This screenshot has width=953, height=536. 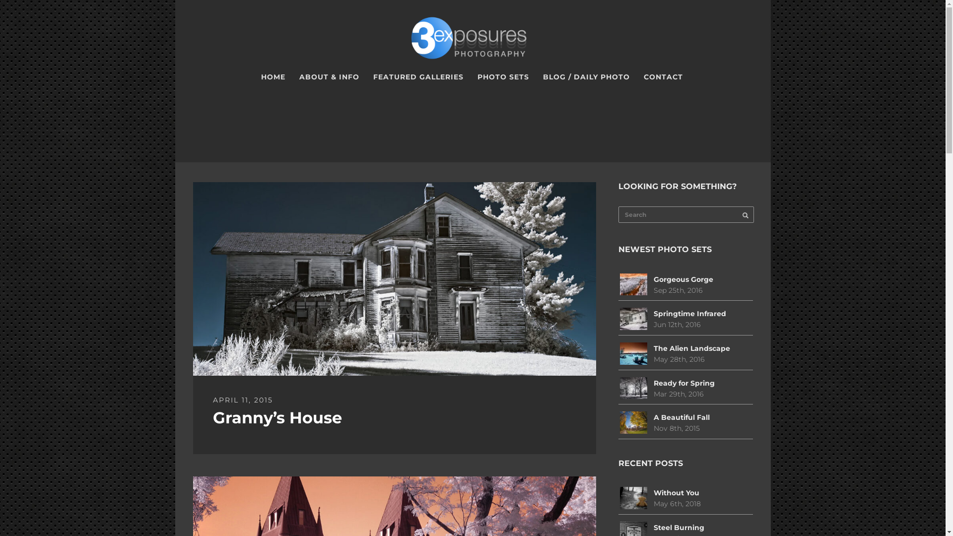 What do you see at coordinates (683, 279) in the screenshot?
I see `Gorgeous Gorge` at bounding box center [683, 279].